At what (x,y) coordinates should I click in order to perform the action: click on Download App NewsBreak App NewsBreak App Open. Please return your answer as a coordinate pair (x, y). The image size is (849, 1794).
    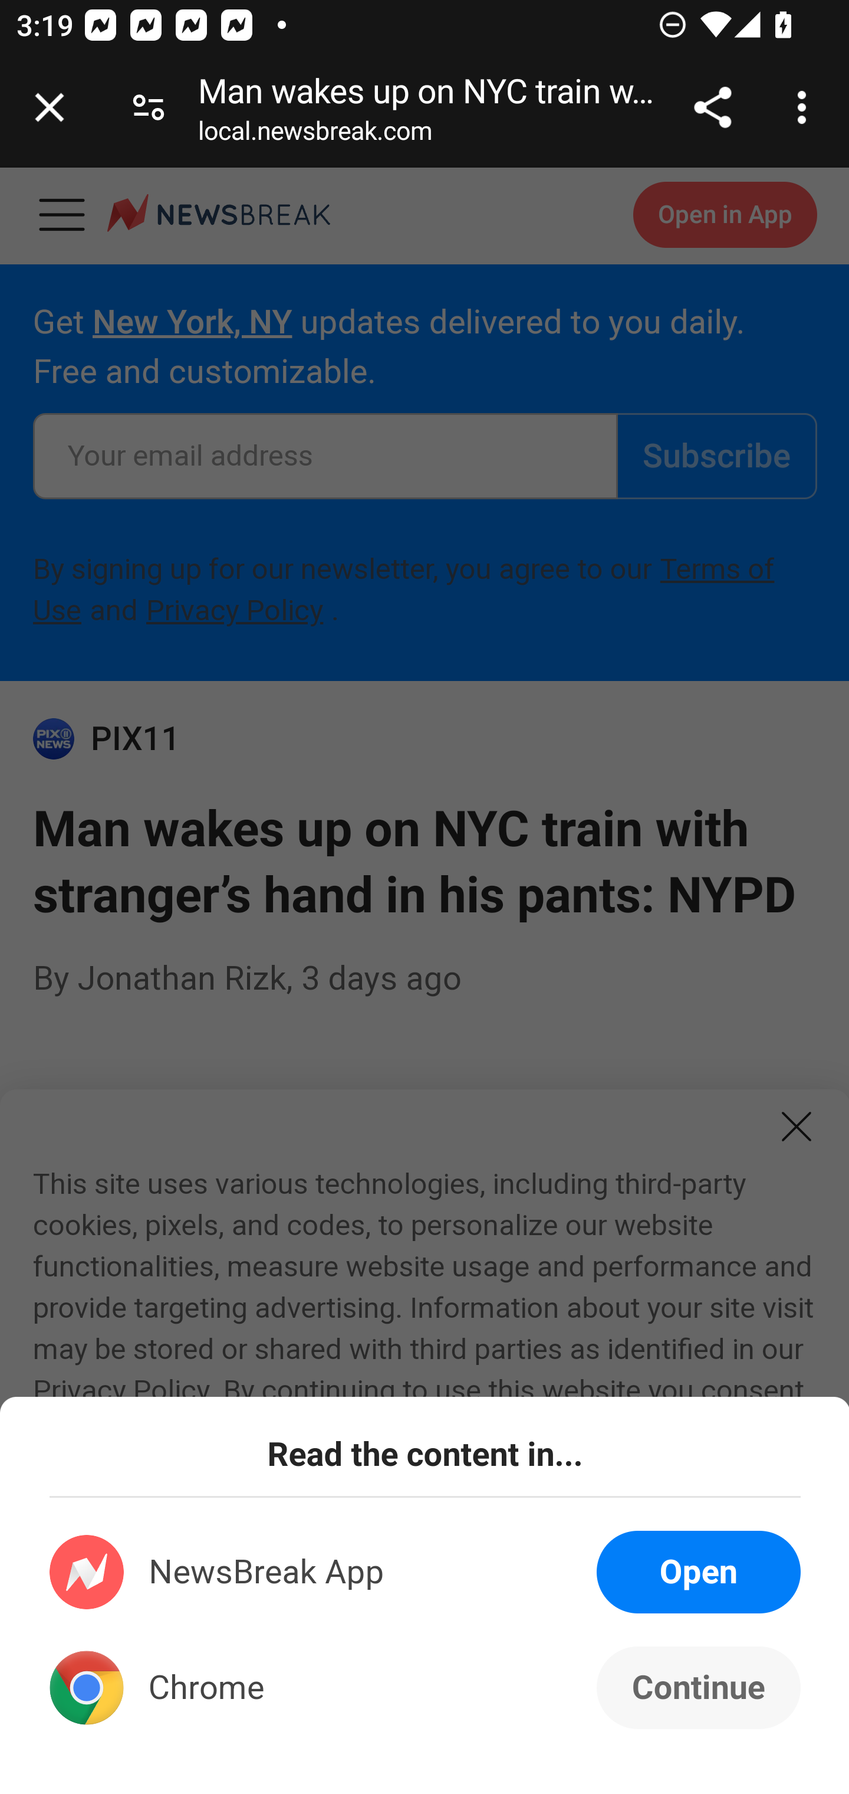
    Looking at the image, I should click on (426, 1572).